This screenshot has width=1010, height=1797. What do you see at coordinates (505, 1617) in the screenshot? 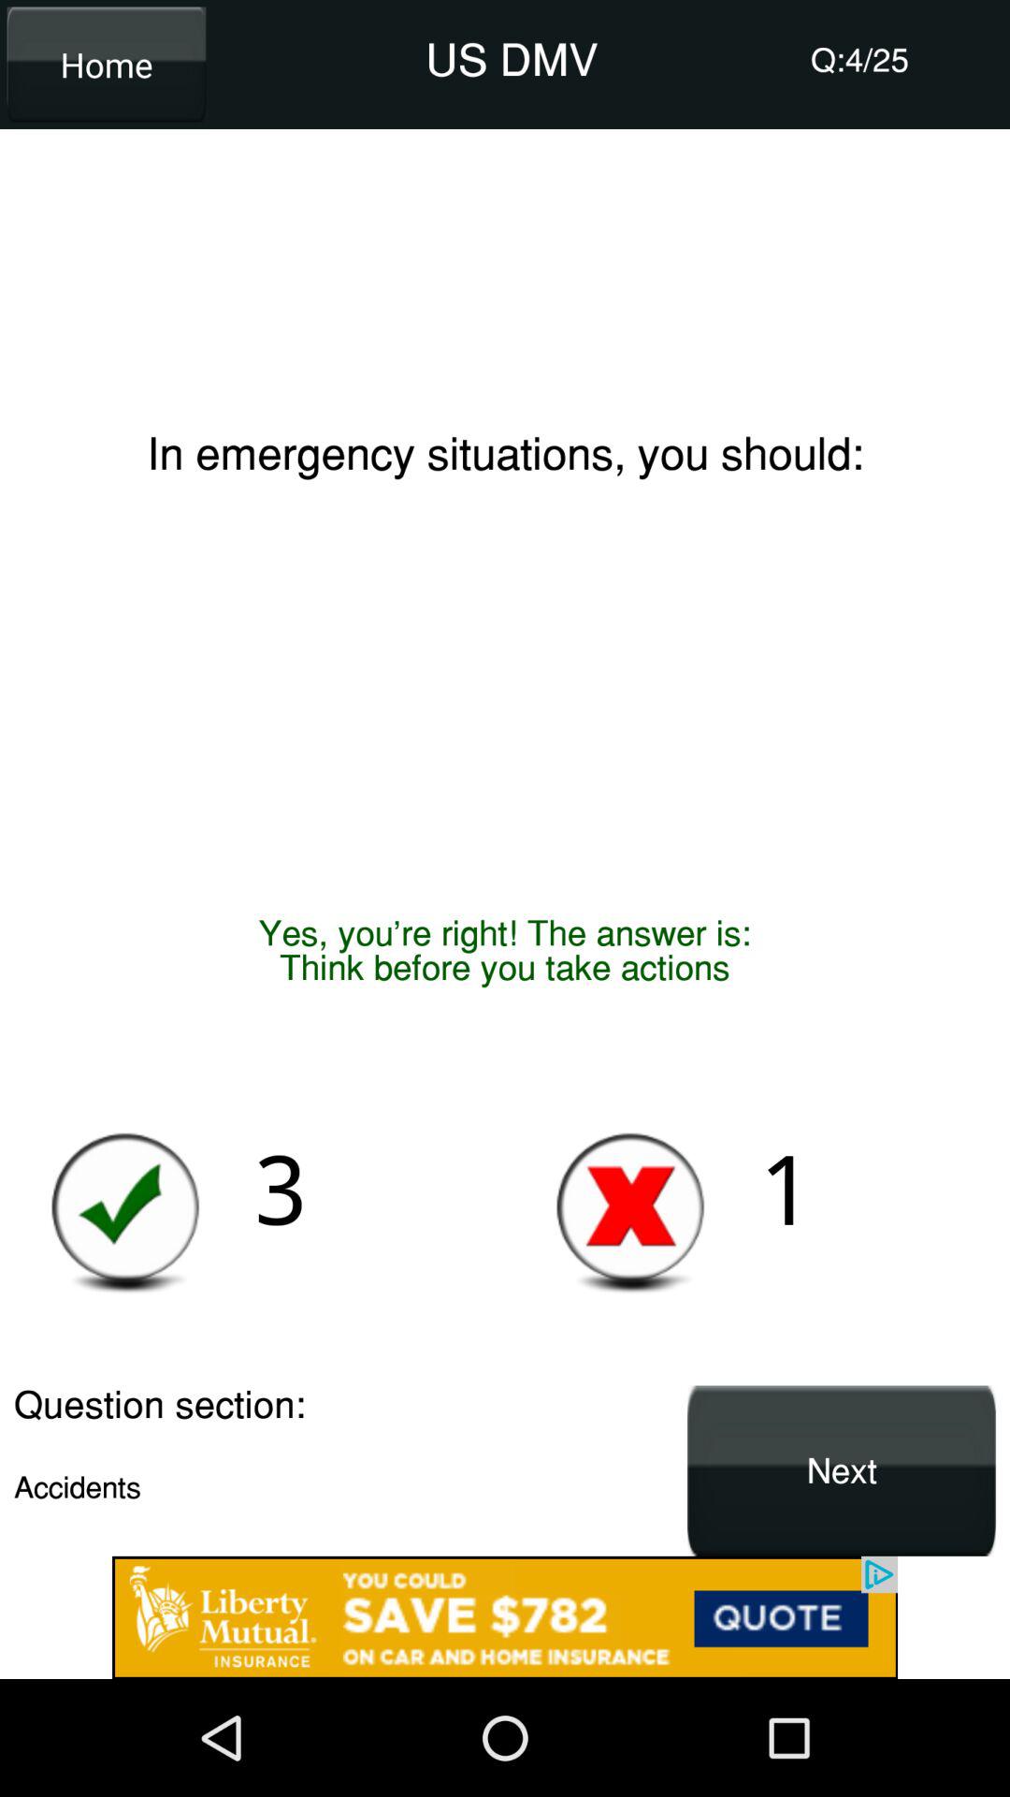
I see `advertisement window` at bounding box center [505, 1617].